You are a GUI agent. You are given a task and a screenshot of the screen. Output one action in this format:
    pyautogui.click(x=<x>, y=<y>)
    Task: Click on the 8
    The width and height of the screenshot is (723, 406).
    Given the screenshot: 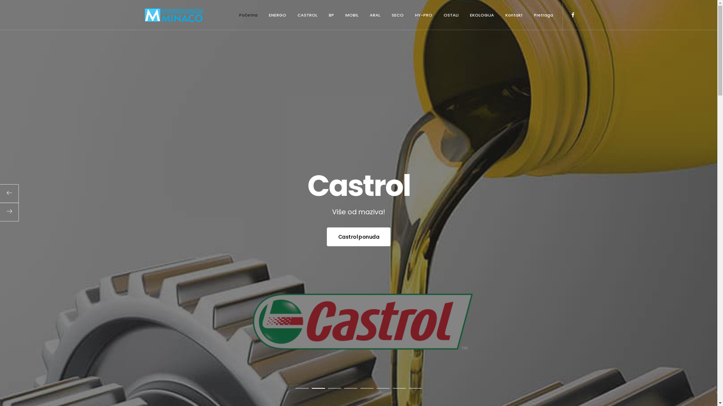 What is the action you would take?
    pyautogui.click(x=416, y=388)
    